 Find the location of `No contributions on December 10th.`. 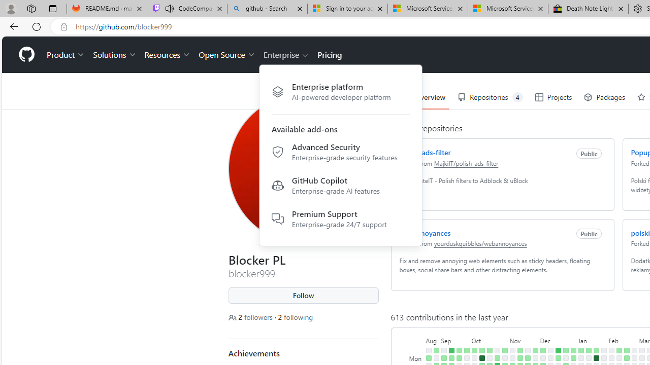

No contributions on December 10th. is located at coordinates (550, 350).